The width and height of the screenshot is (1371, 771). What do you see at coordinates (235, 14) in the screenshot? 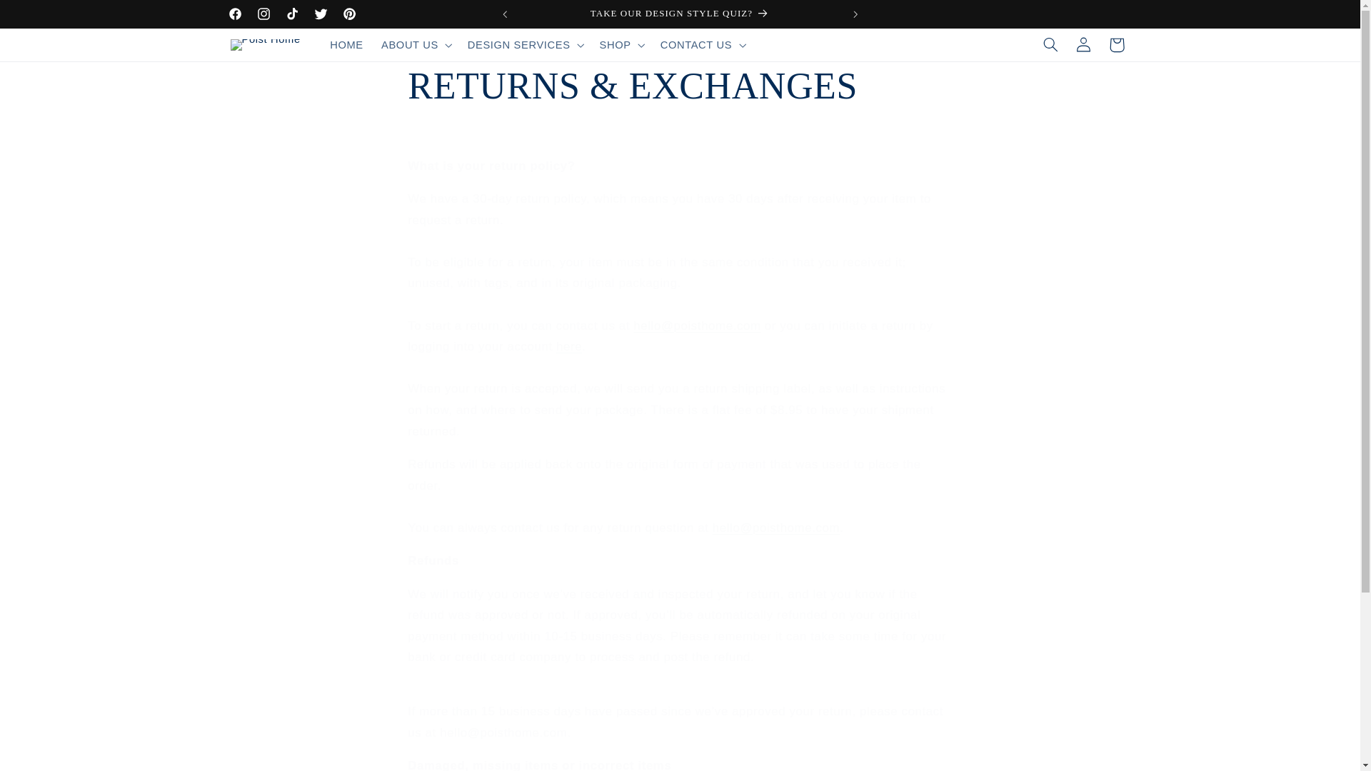
I see `Facebook` at bounding box center [235, 14].